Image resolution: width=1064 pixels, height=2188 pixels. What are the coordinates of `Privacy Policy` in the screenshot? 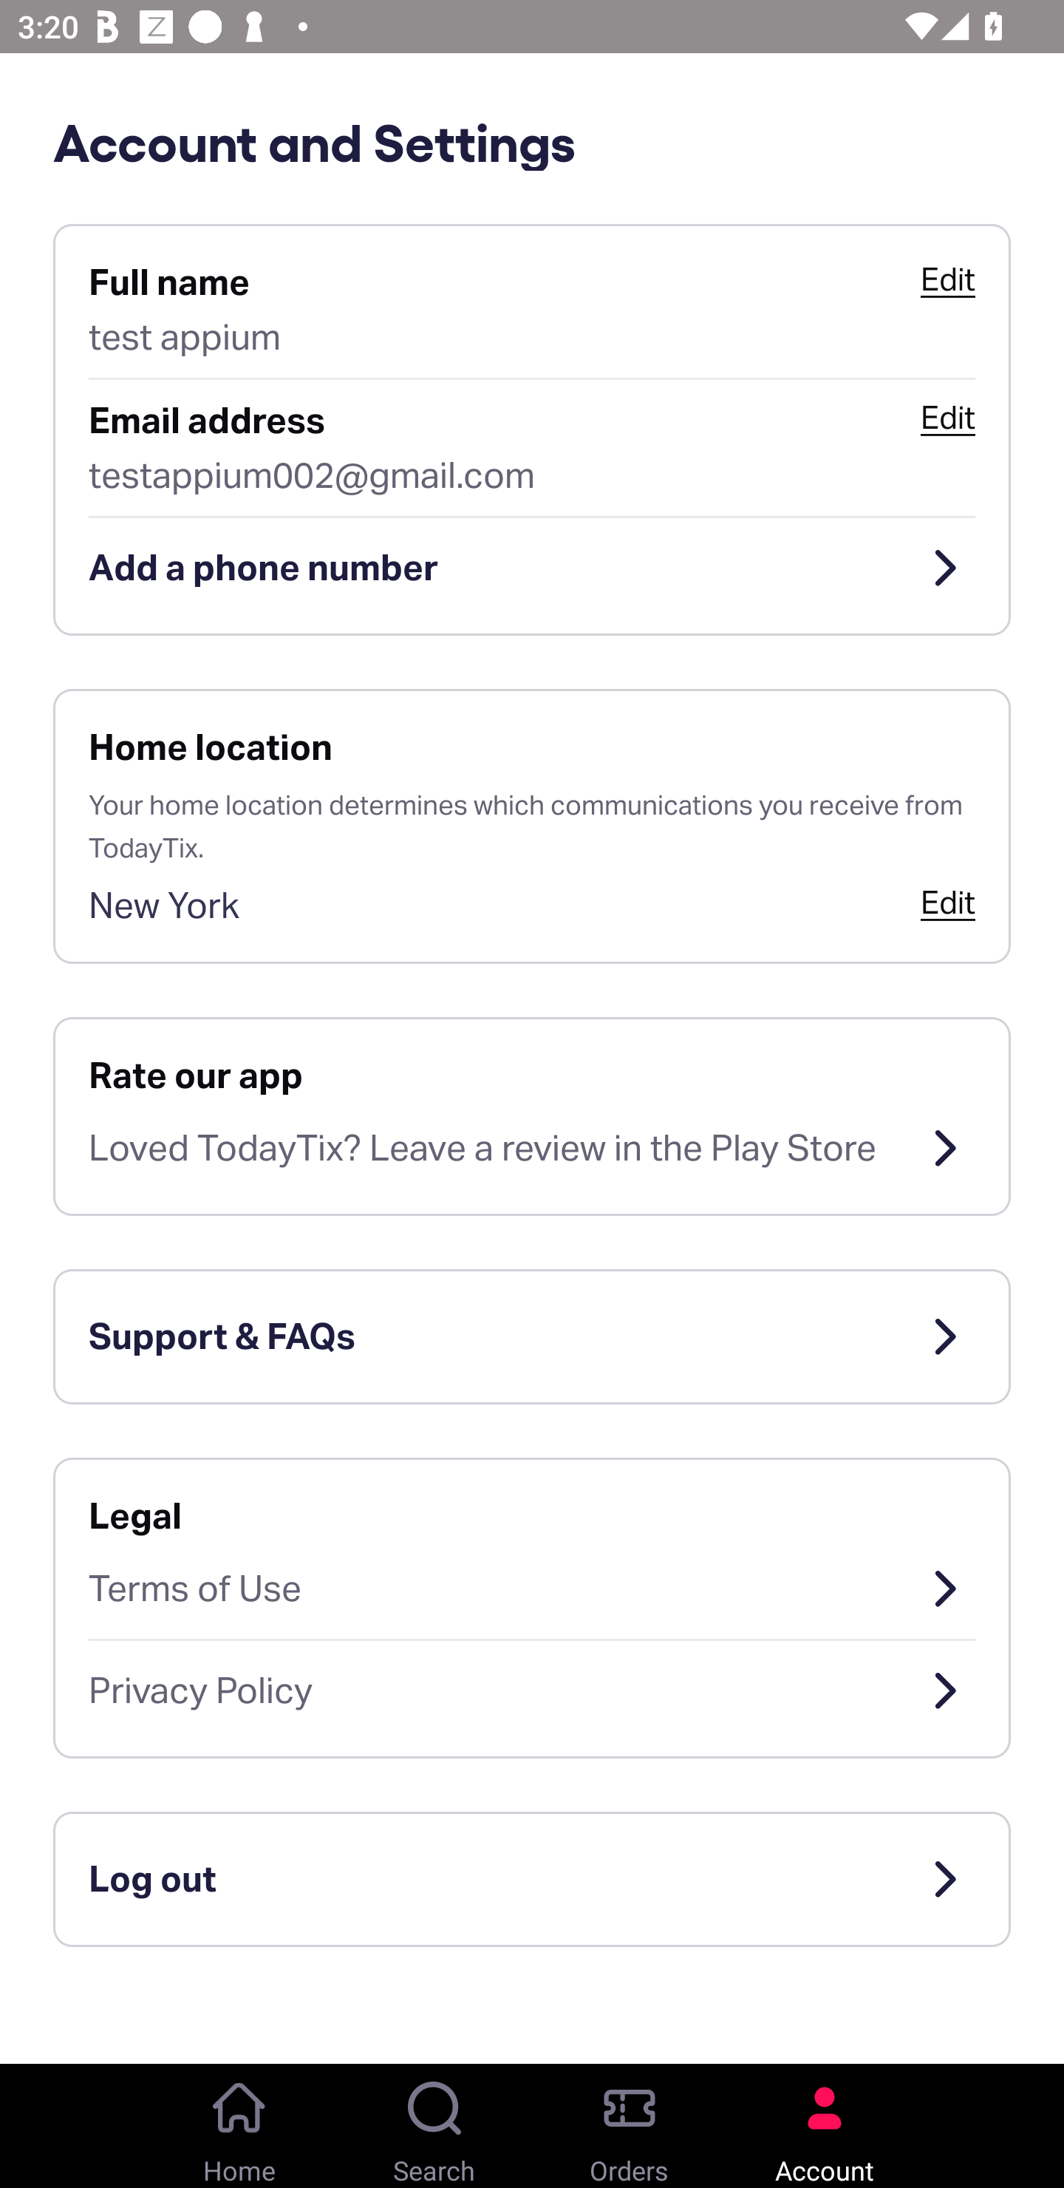 It's located at (532, 1691).